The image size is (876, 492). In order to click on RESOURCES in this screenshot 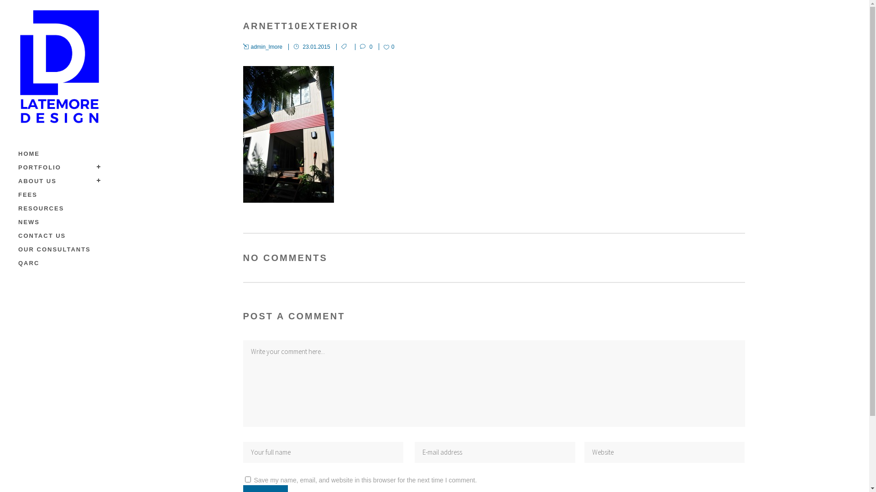, I will do `click(59, 209)`.